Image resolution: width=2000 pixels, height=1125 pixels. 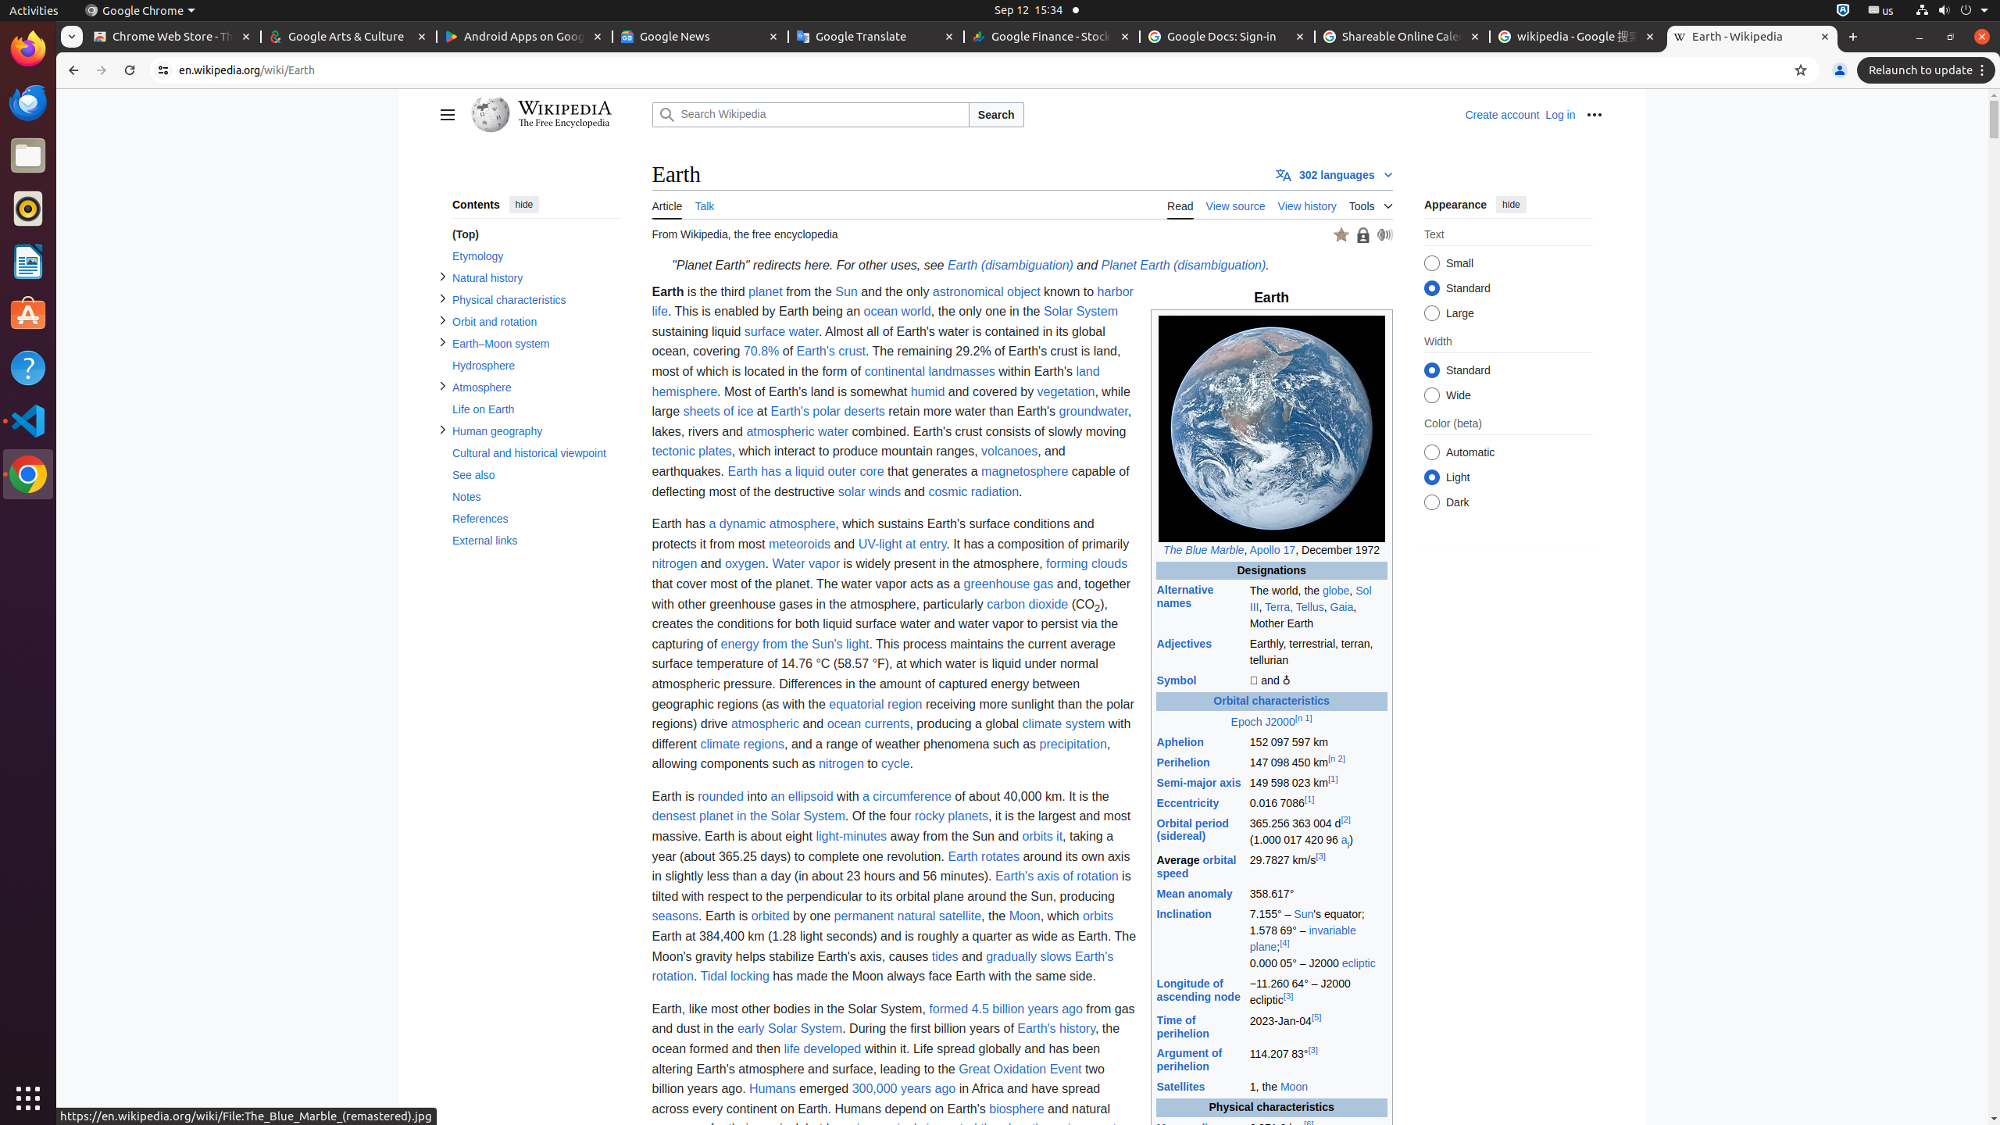 I want to click on formed 4.5 billion years ago, so click(x=1006, y=1009).